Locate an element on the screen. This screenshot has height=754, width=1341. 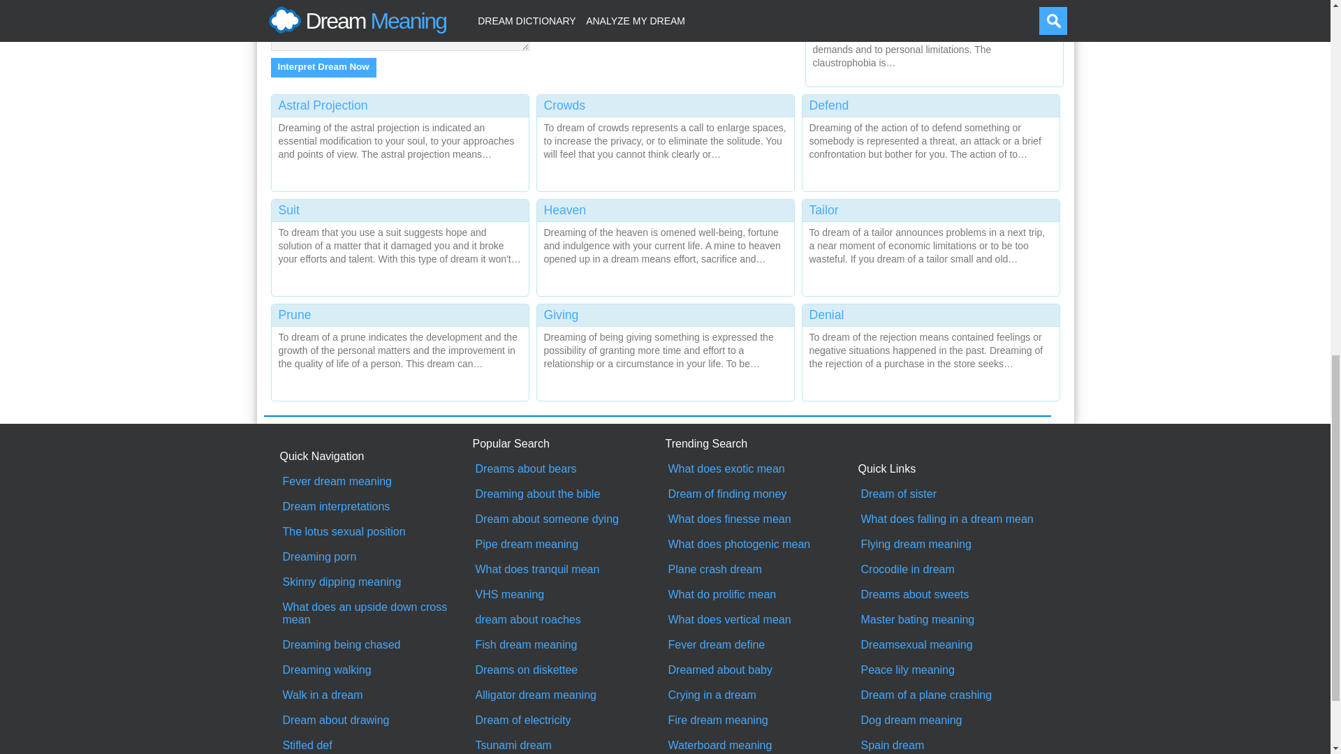
What does an upside down cross mean is located at coordinates (376, 613).